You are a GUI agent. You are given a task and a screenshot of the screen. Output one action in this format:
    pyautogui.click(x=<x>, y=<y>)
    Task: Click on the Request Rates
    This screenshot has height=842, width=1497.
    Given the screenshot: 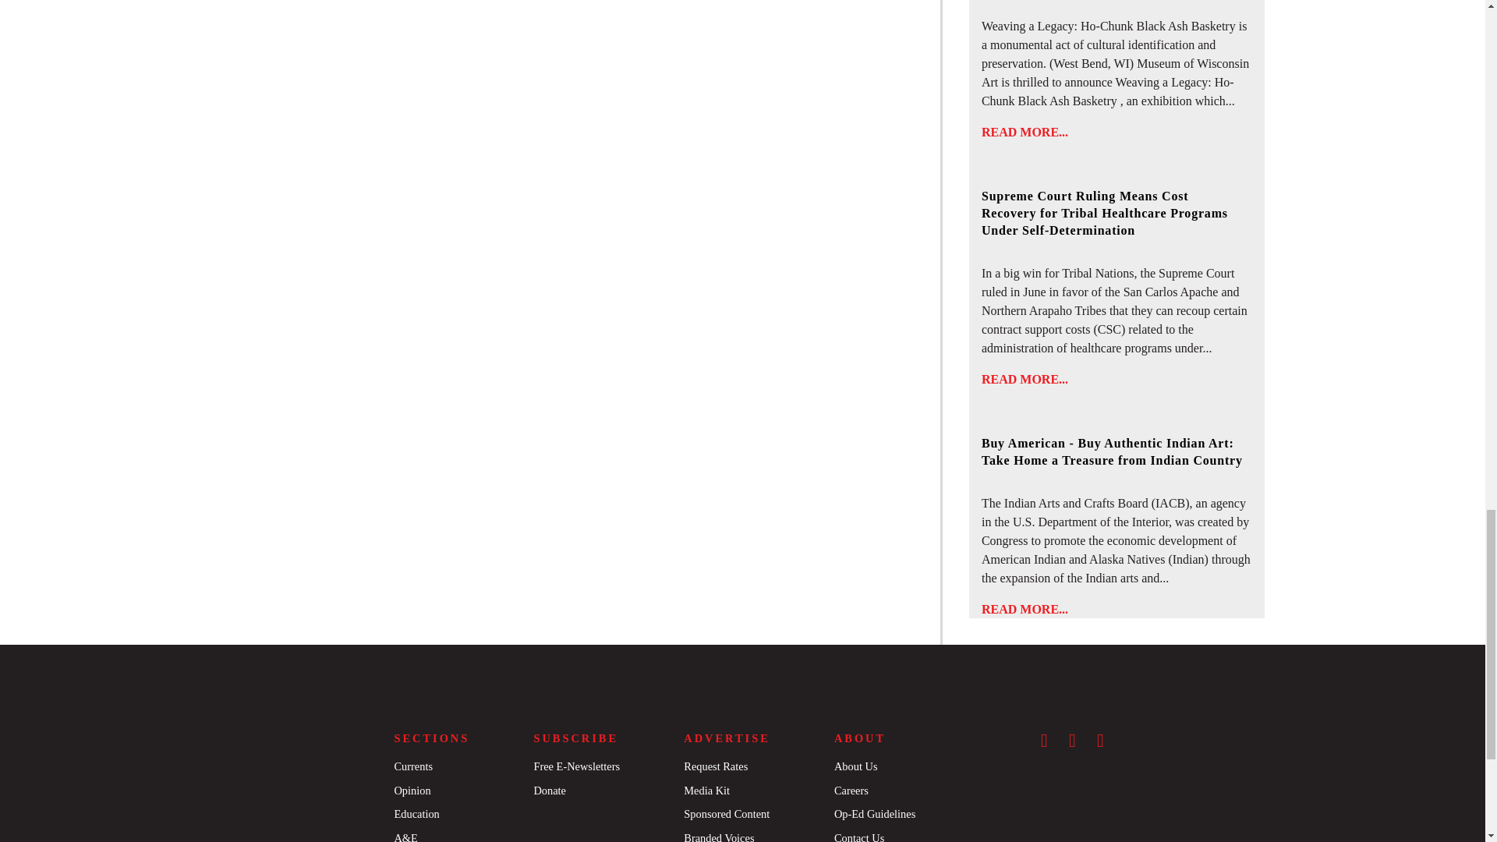 What is the action you would take?
    pyautogui.click(x=716, y=766)
    